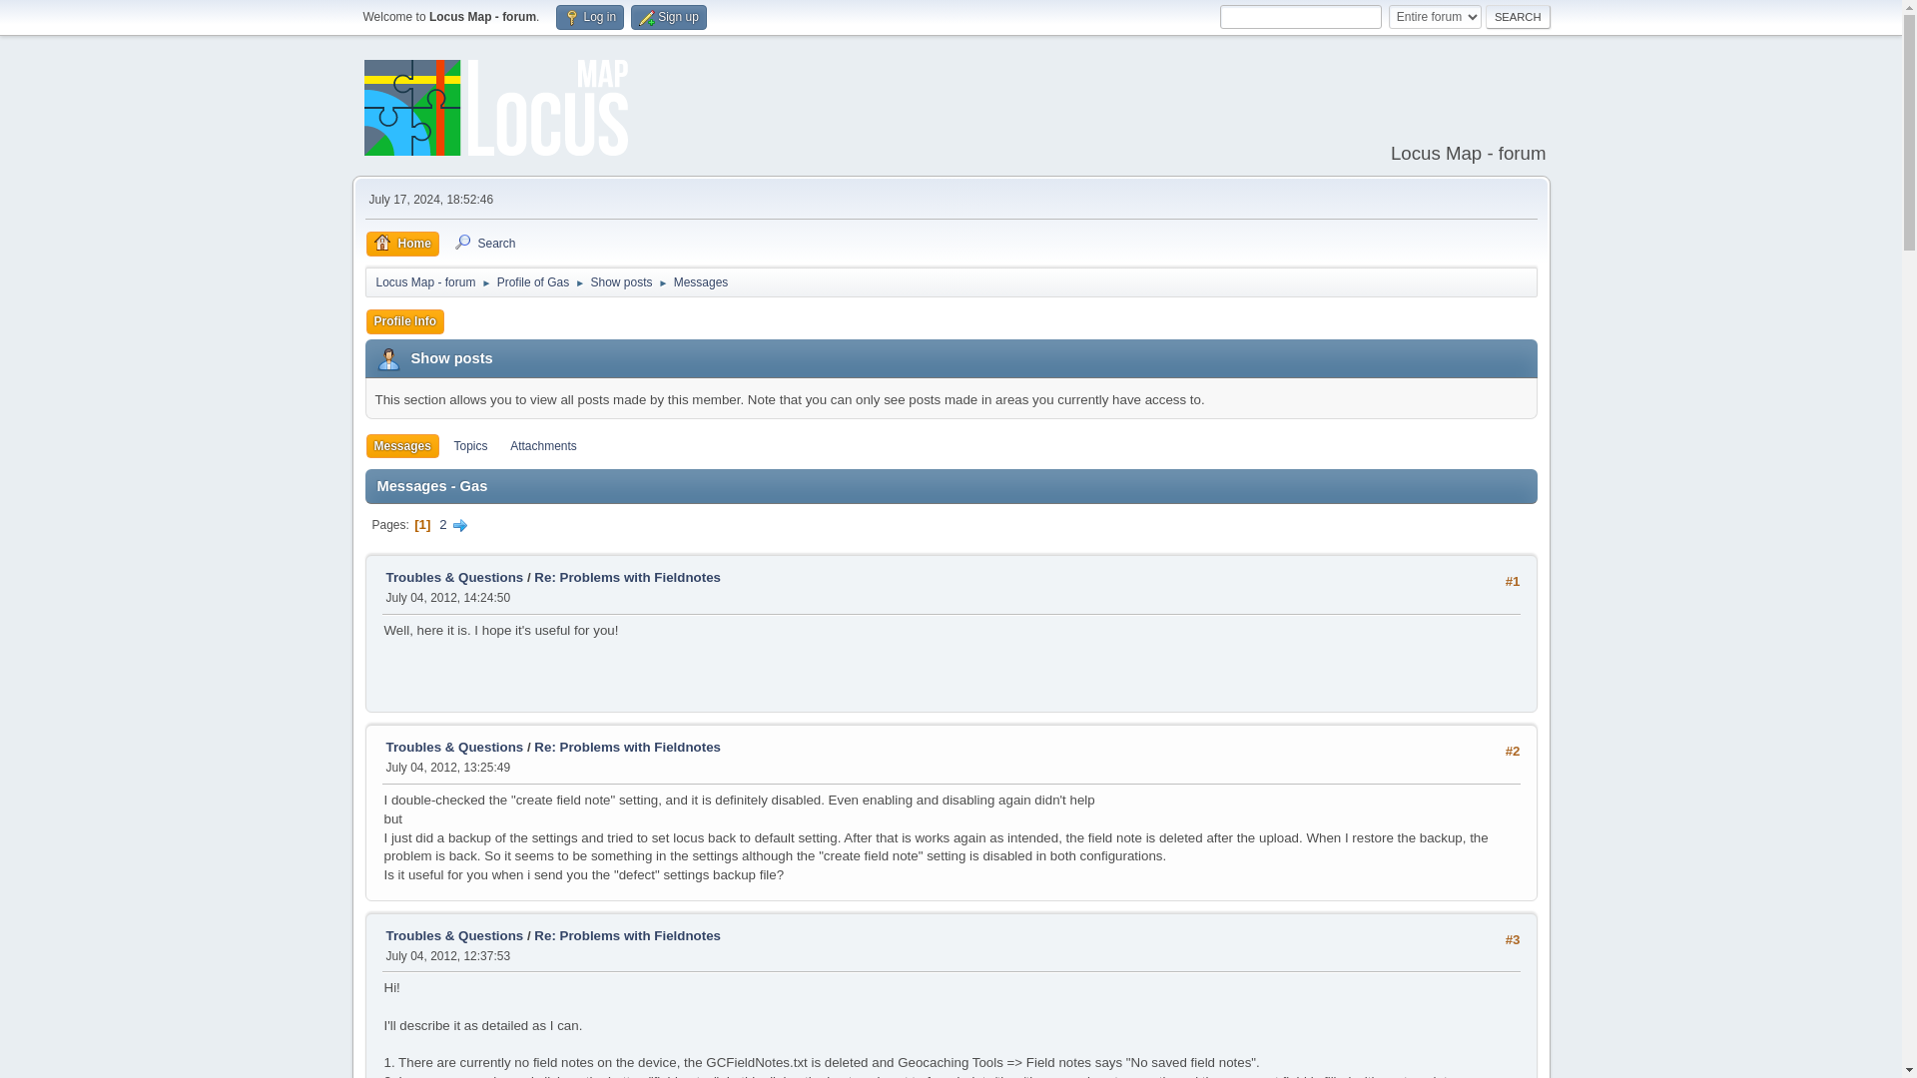 The width and height of the screenshot is (1917, 1078). Describe the element at coordinates (405, 321) in the screenshot. I see `Profile Info` at that location.